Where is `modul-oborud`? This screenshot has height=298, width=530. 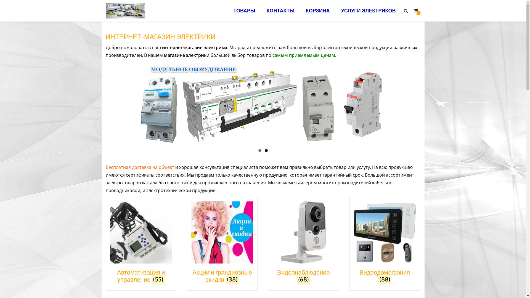 modul-oborud is located at coordinates (263, 103).